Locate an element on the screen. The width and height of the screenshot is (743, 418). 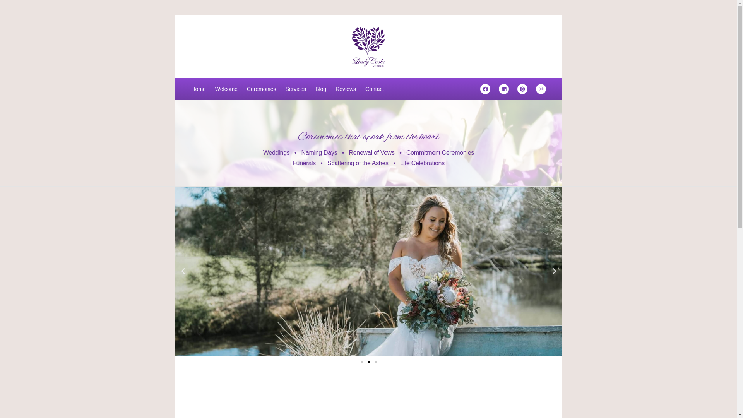
Blog is located at coordinates (321, 89).